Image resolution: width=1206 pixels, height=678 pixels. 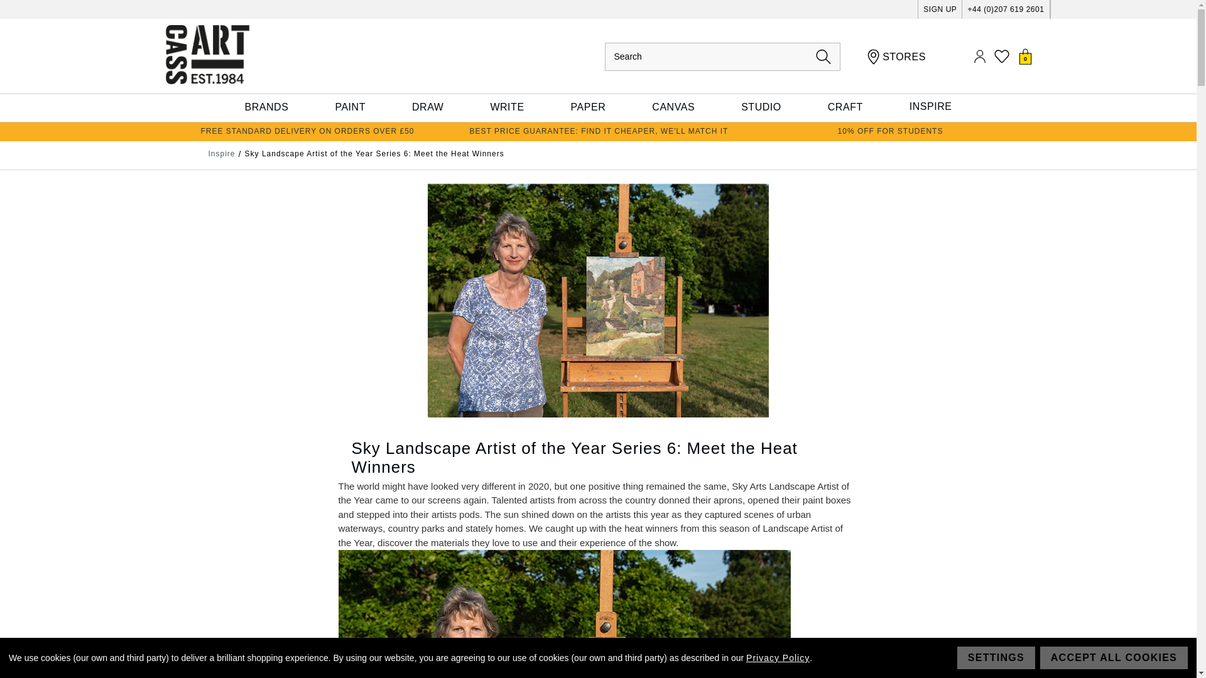 What do you see at coordinates (940, 9) in the screenshot?
I see `SIGN UP` at bounding box center [940, 9].